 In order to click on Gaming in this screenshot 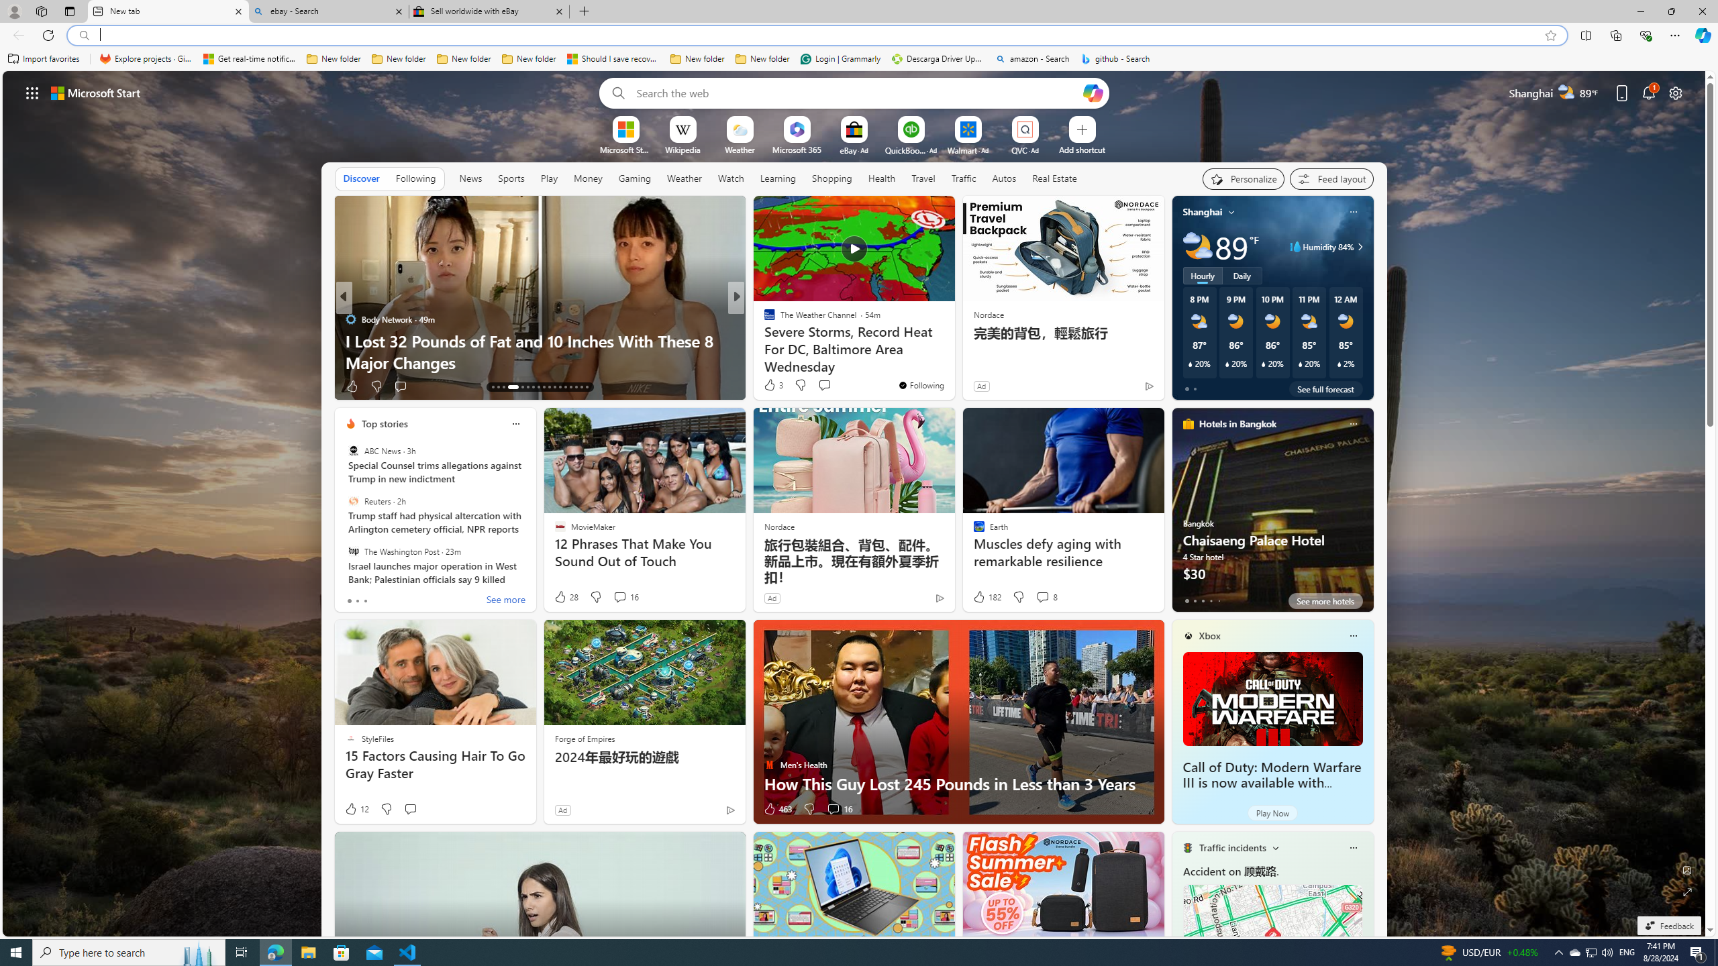, I will do `click(635, 178)`.